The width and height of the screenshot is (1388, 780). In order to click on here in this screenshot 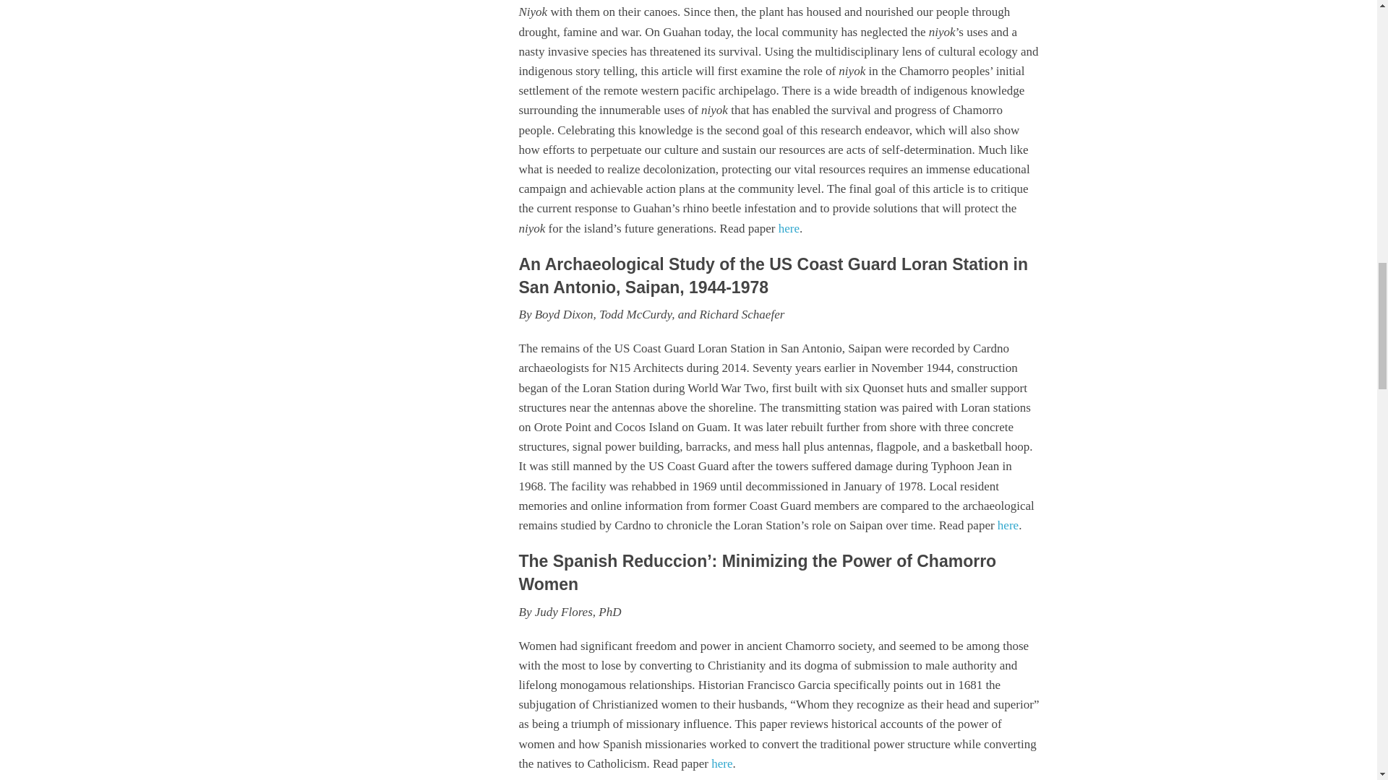, I will do `click(721, 763)`.